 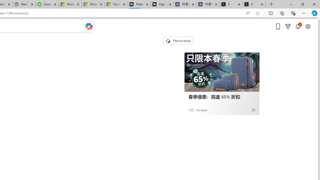 What do you see at coordinates (139, 4) in the screenshot?
I see `Streaming Coverage | T3` at bounding box center [139, 4].